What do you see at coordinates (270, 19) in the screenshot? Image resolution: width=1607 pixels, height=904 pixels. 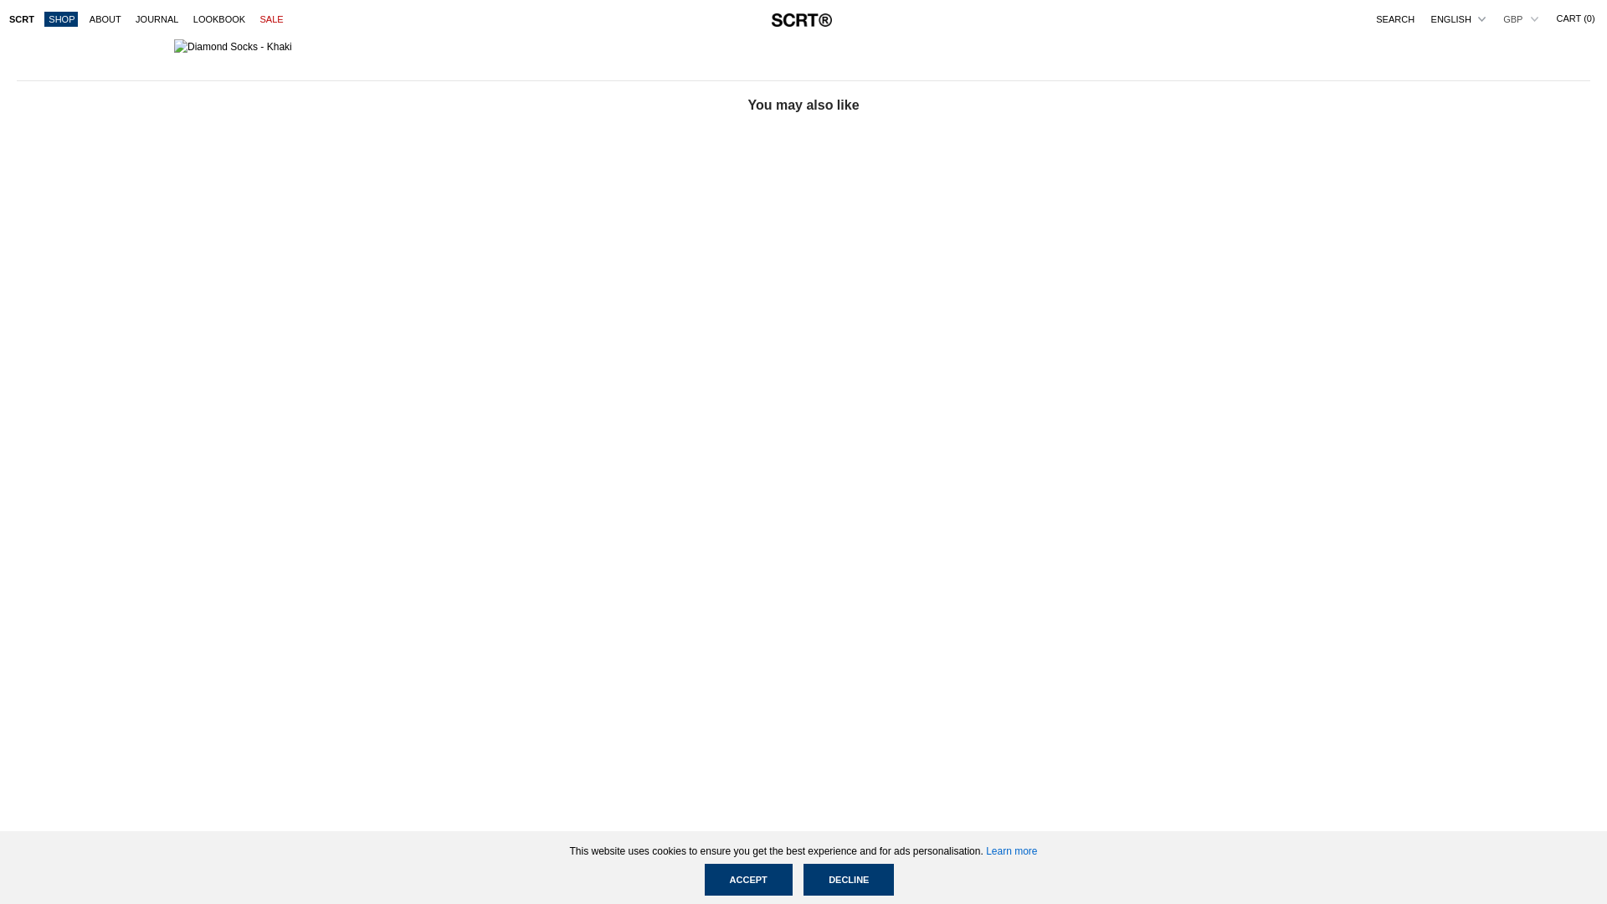 I see `SALE` at bounding box center [270, 19].